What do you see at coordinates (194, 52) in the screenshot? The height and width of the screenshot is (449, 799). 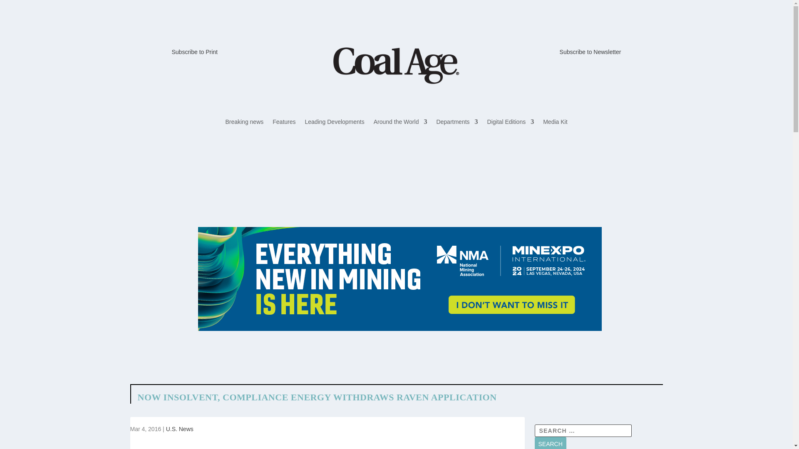 I see `Subscribe to Print` at bounding box center [194, 52].